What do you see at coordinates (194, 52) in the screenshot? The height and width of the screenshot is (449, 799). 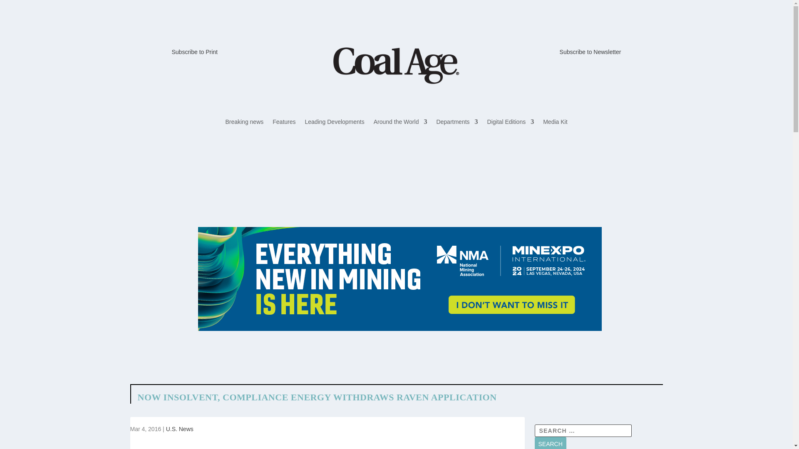 I see `Subscribe to Print` at bounding box center [194, 52].